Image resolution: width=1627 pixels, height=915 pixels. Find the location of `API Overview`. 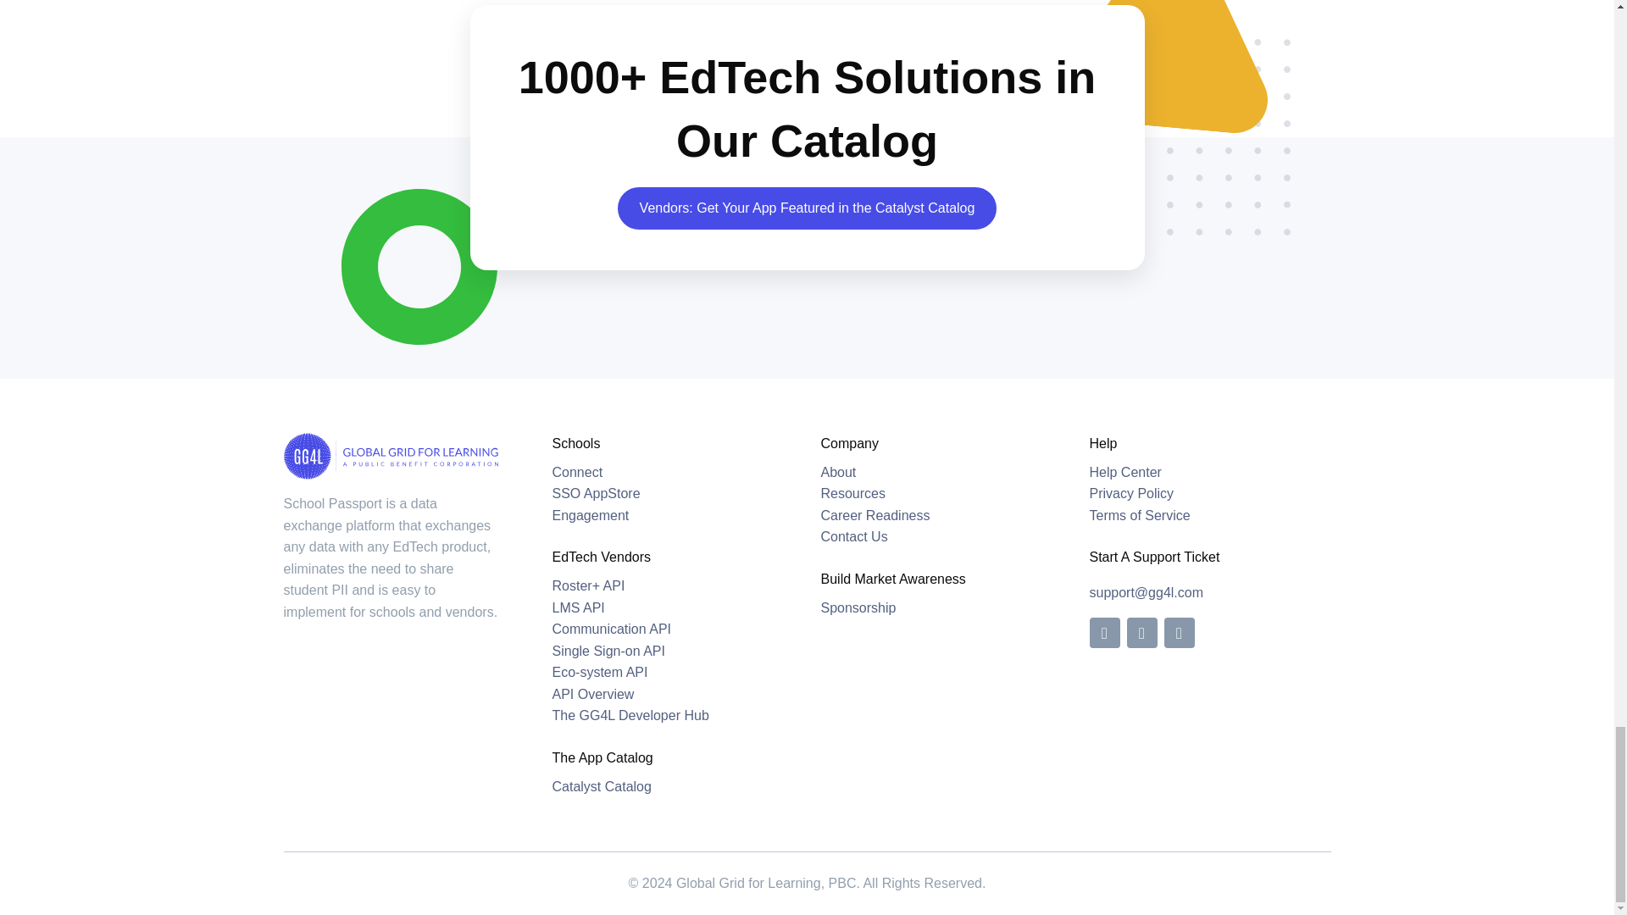

API Overview is located at coordinates (593, 695).